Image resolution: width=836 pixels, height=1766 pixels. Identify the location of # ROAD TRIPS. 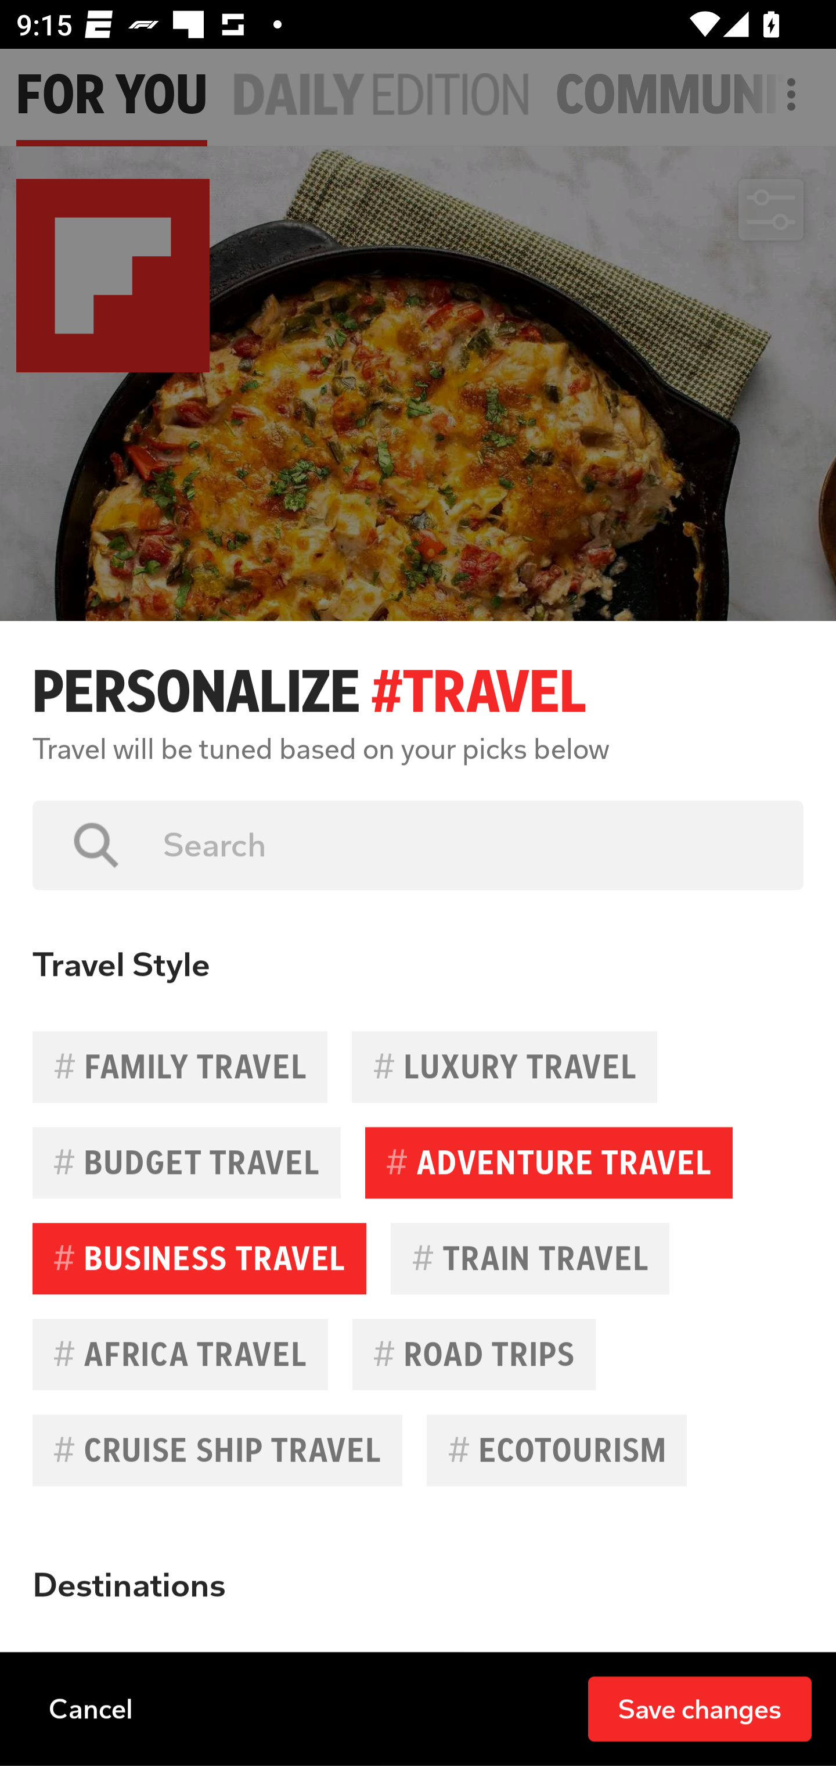
(474, 1354).